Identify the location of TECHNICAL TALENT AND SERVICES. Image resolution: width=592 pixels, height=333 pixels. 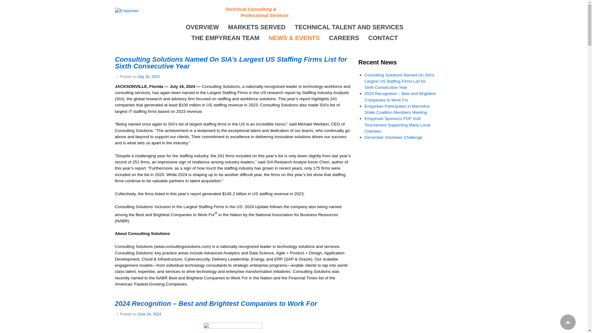
(348, 27).